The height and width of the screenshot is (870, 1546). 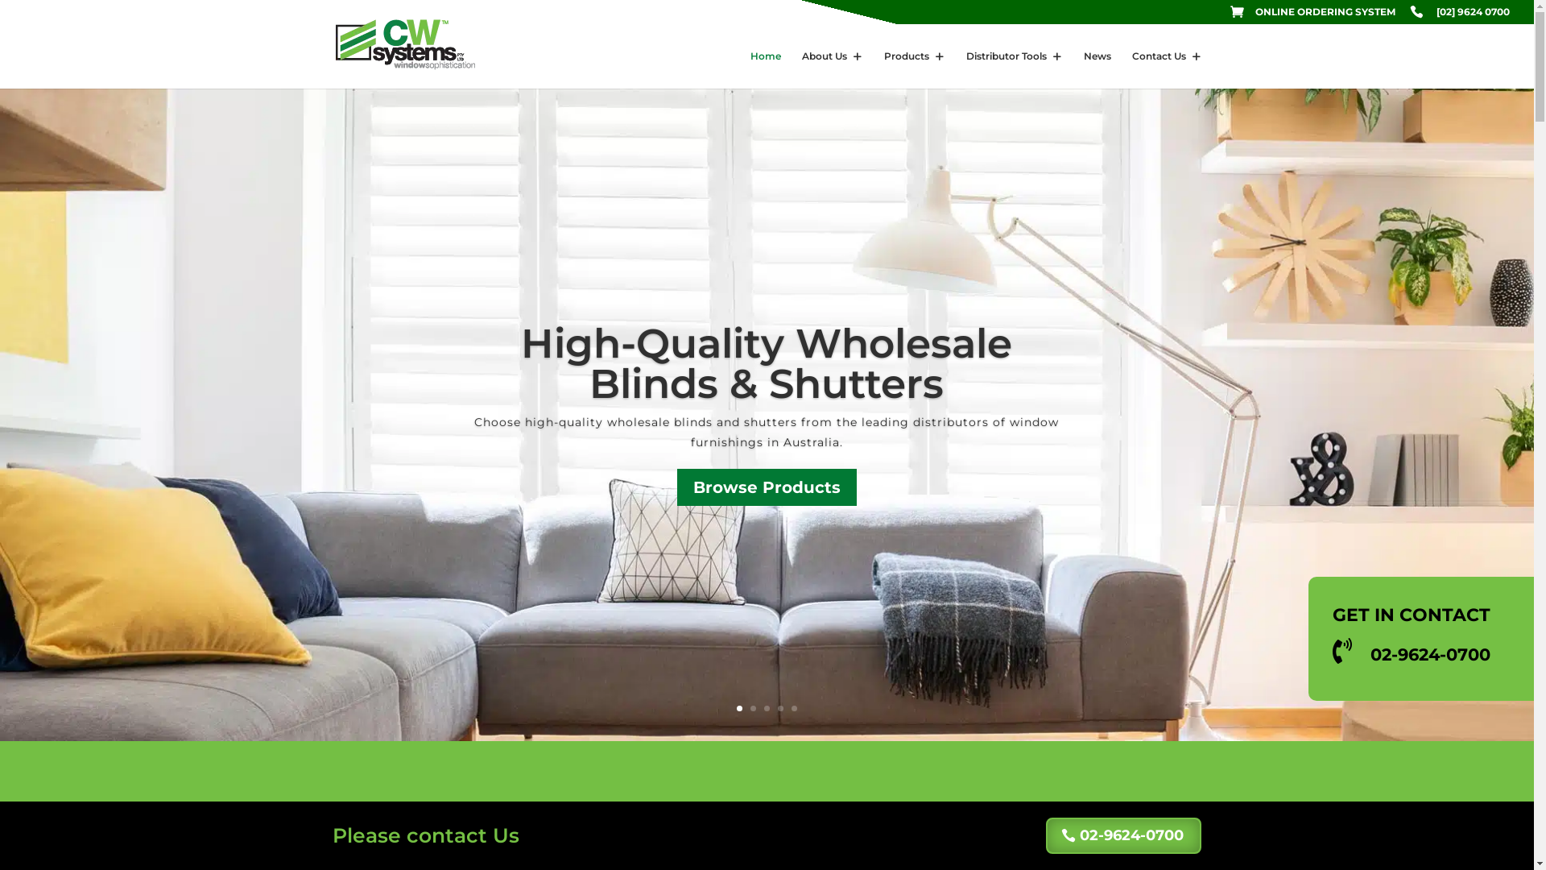 What do you see at coordinates (1312, 16) in the screenshot?
I see `ONLINE ORDERING SYSTEM` at bounding box center [1312, 16].